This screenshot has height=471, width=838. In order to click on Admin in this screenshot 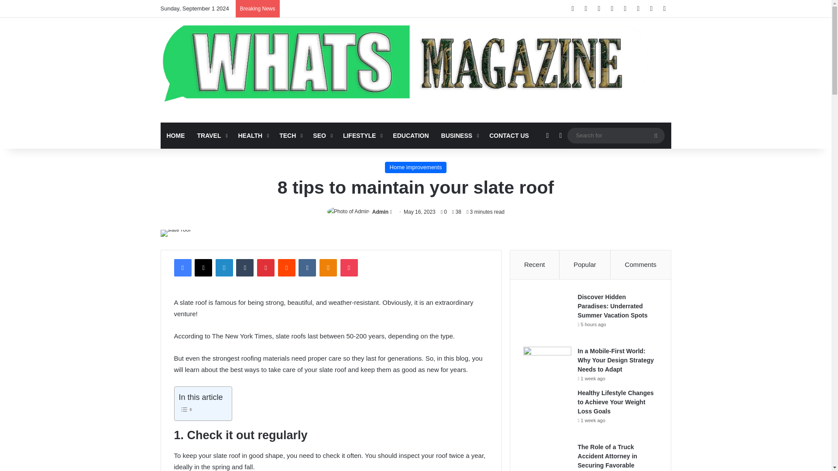, I will do `click(380, 212)`.